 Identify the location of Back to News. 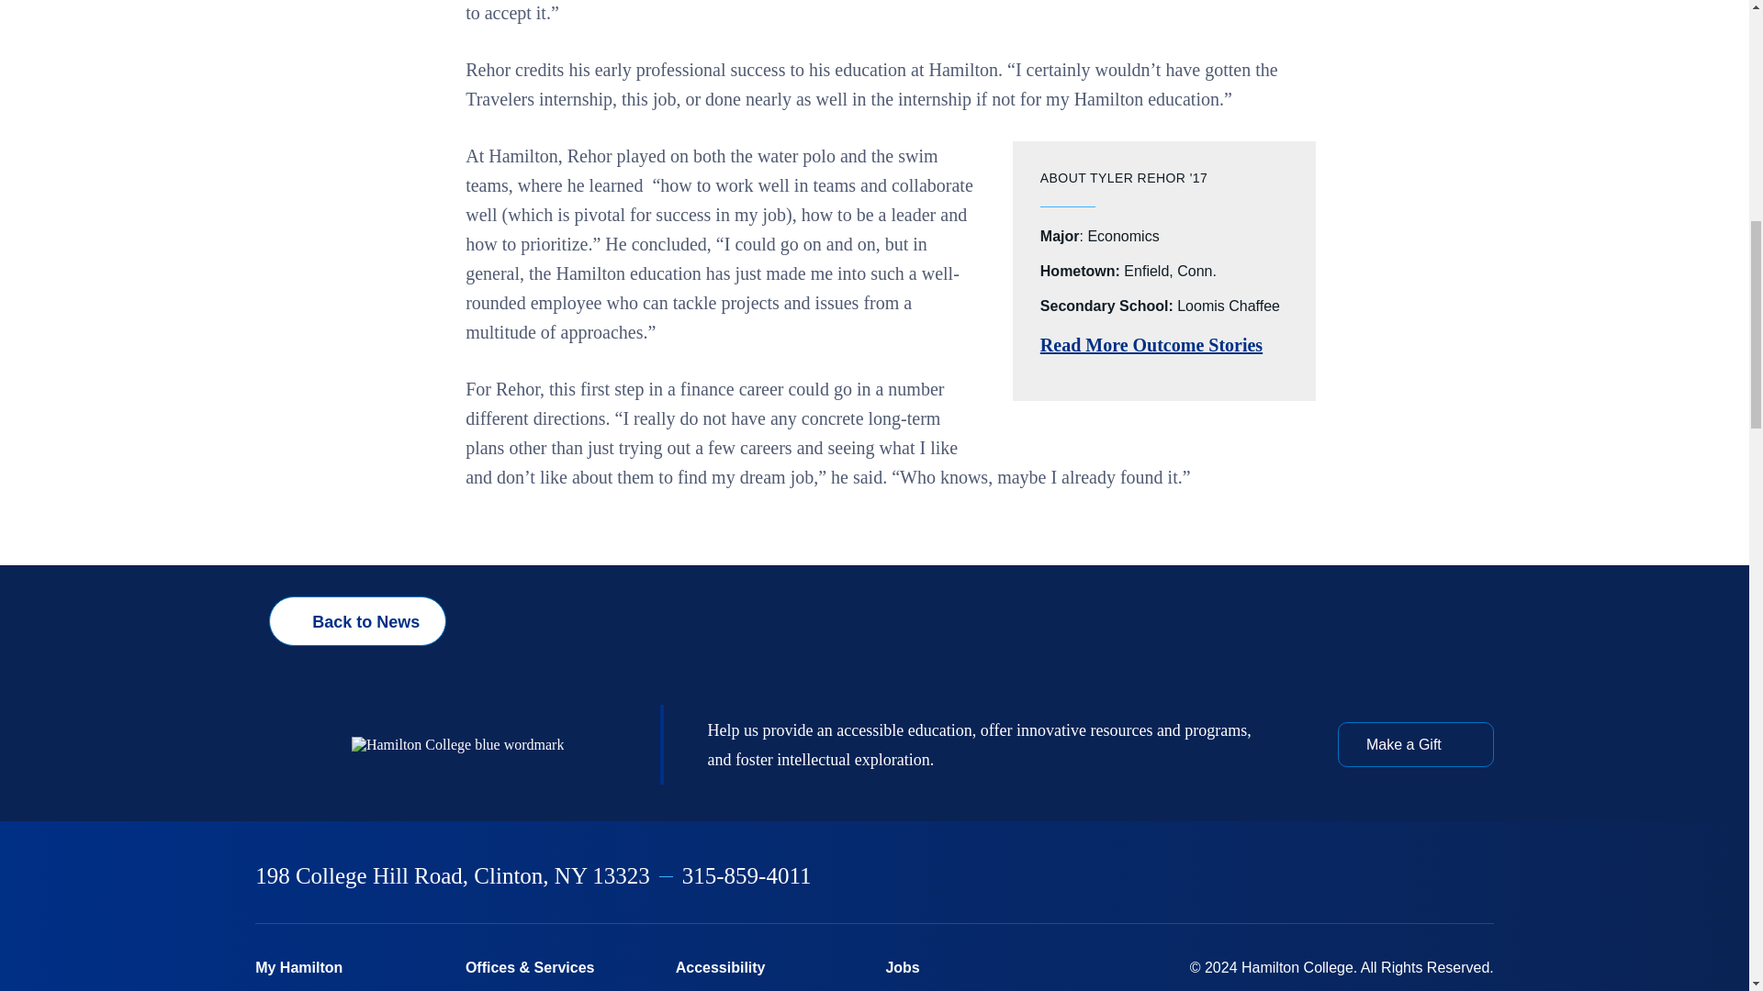
(357, 621).